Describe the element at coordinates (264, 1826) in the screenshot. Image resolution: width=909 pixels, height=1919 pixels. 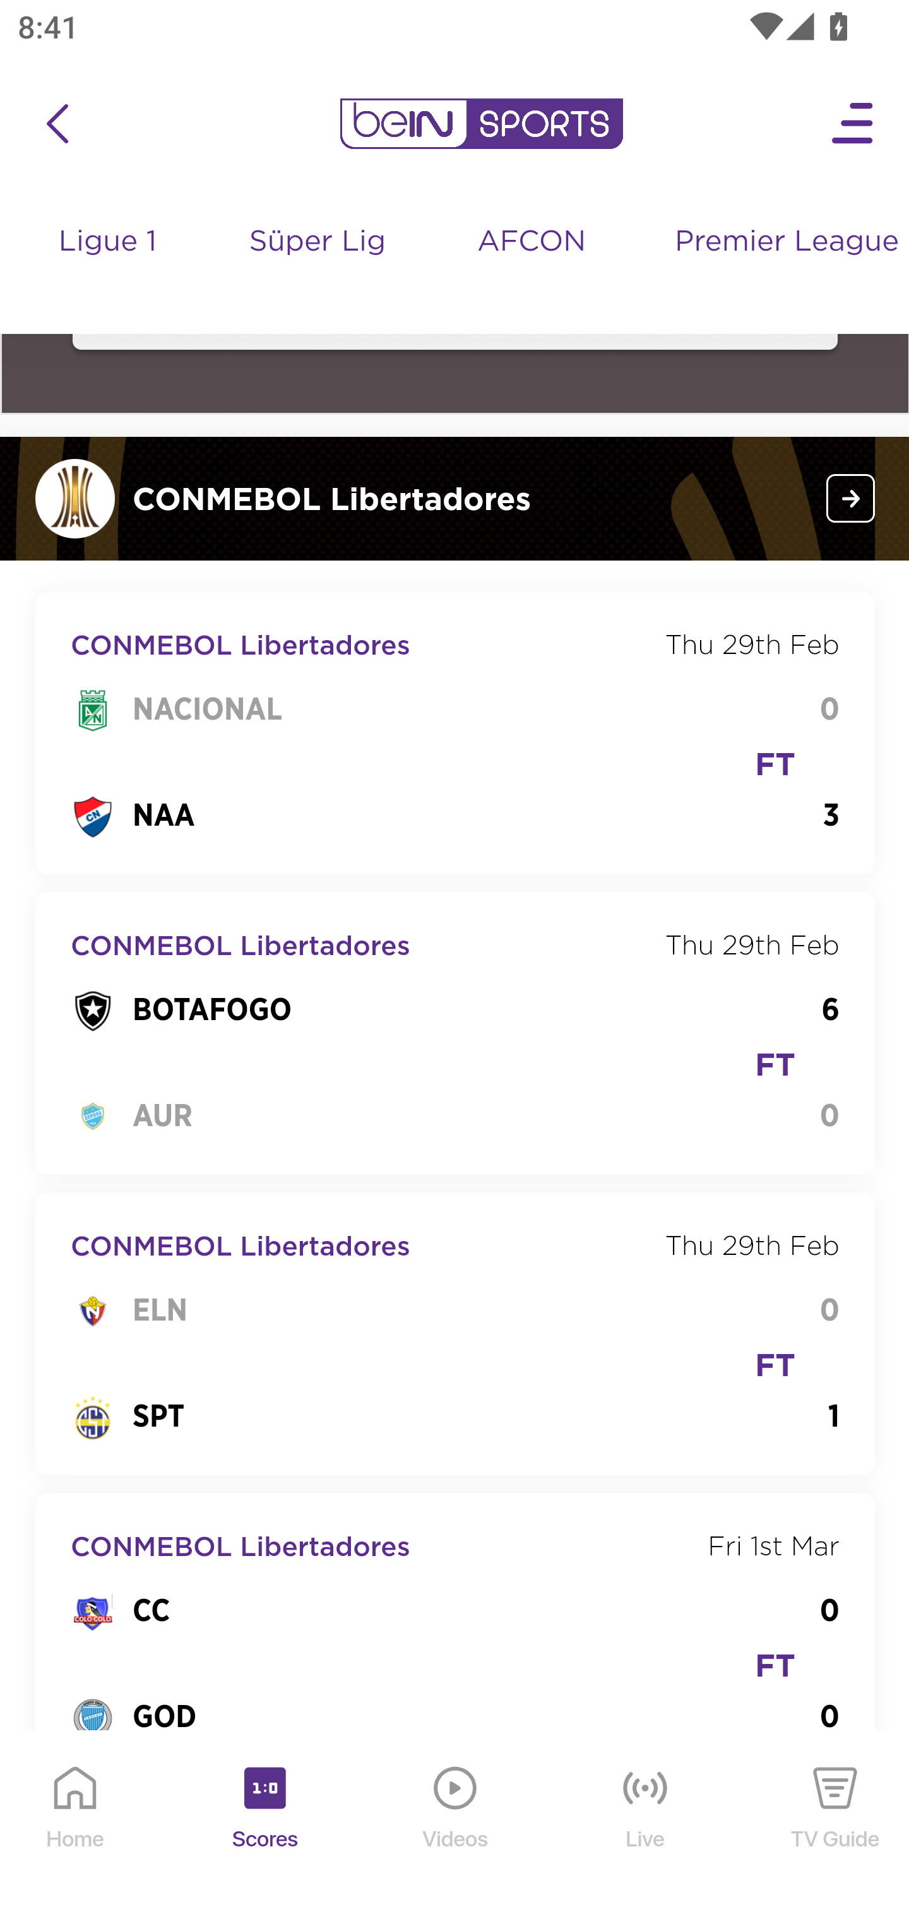
I see `Scores Scores Icon Scores` at that location.